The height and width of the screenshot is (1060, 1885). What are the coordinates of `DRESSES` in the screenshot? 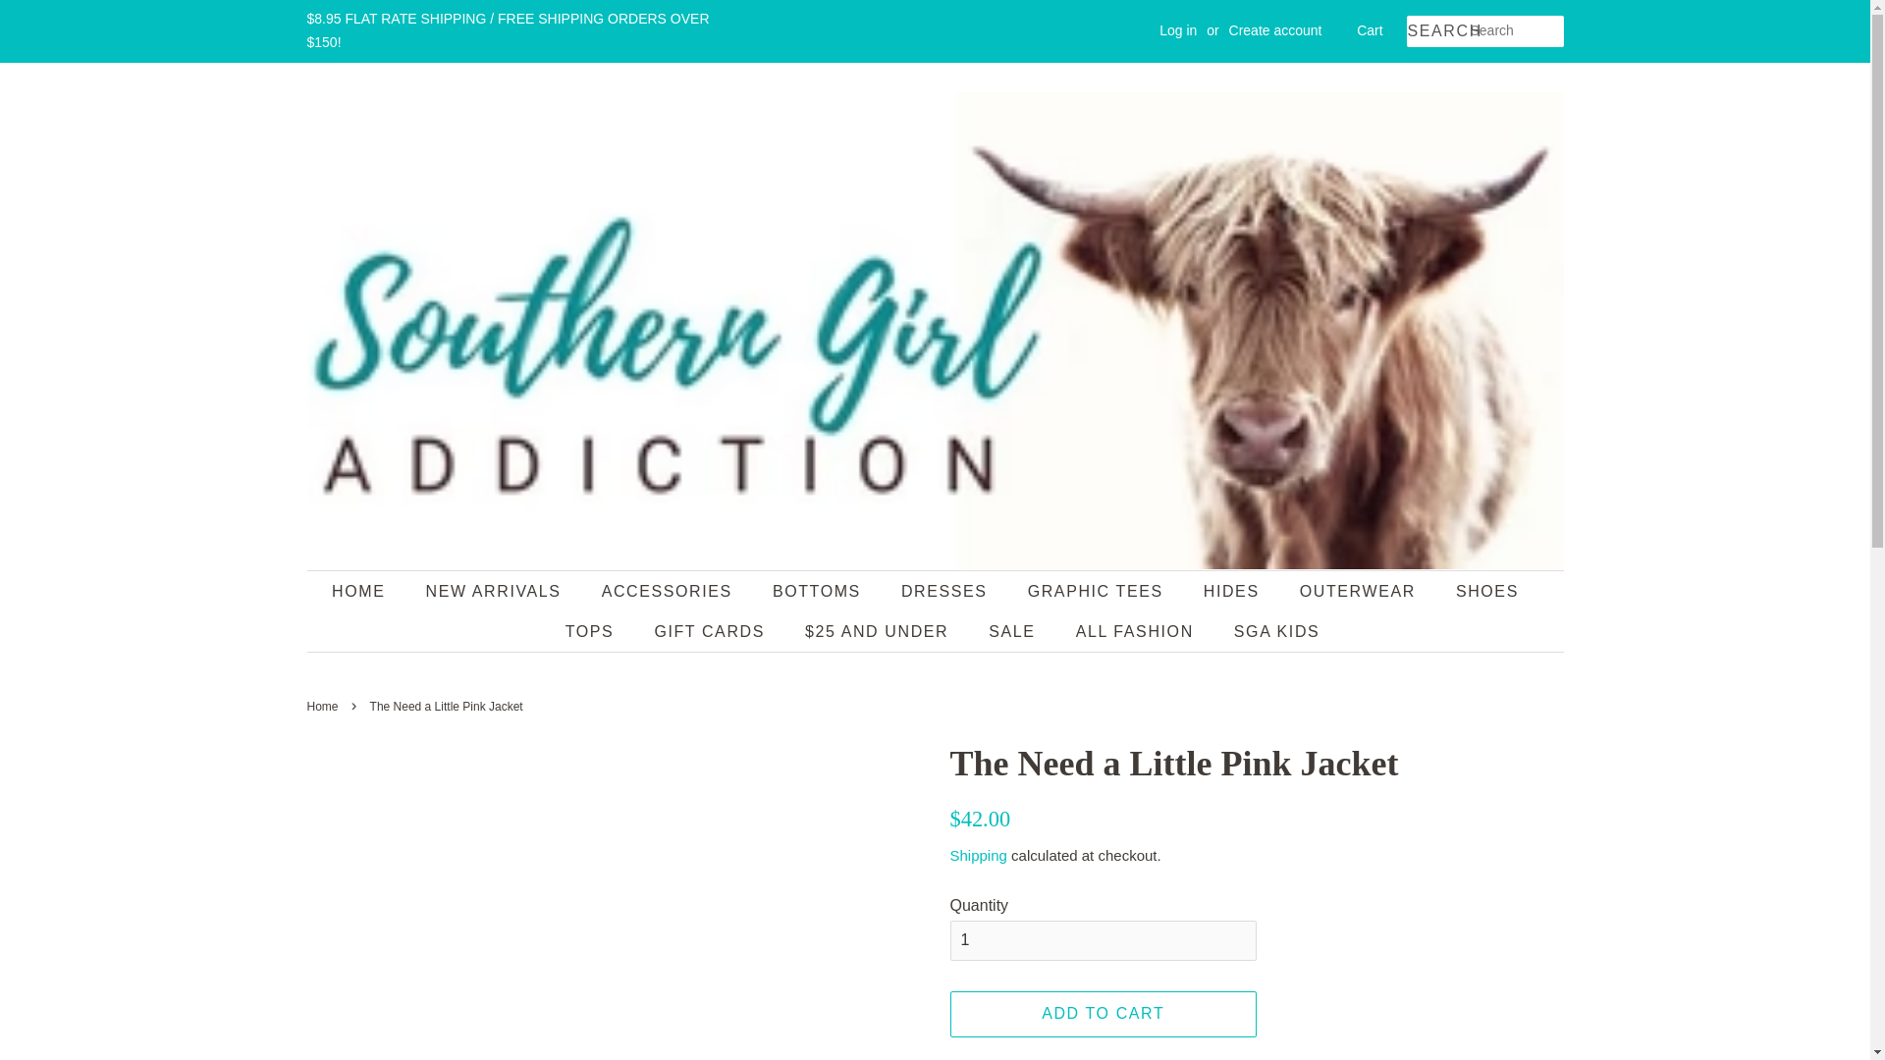 It's located at (946, 591).